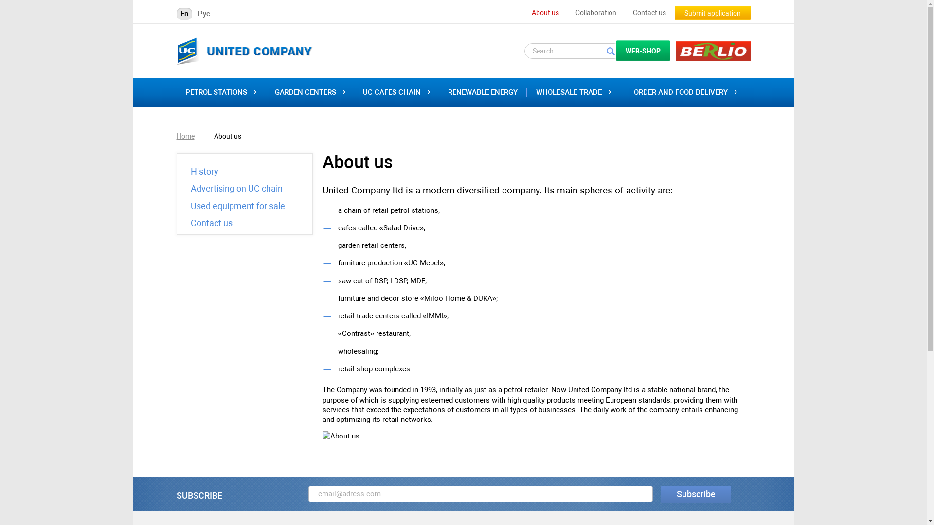  I want to click on Contact us, so click(212, 223).